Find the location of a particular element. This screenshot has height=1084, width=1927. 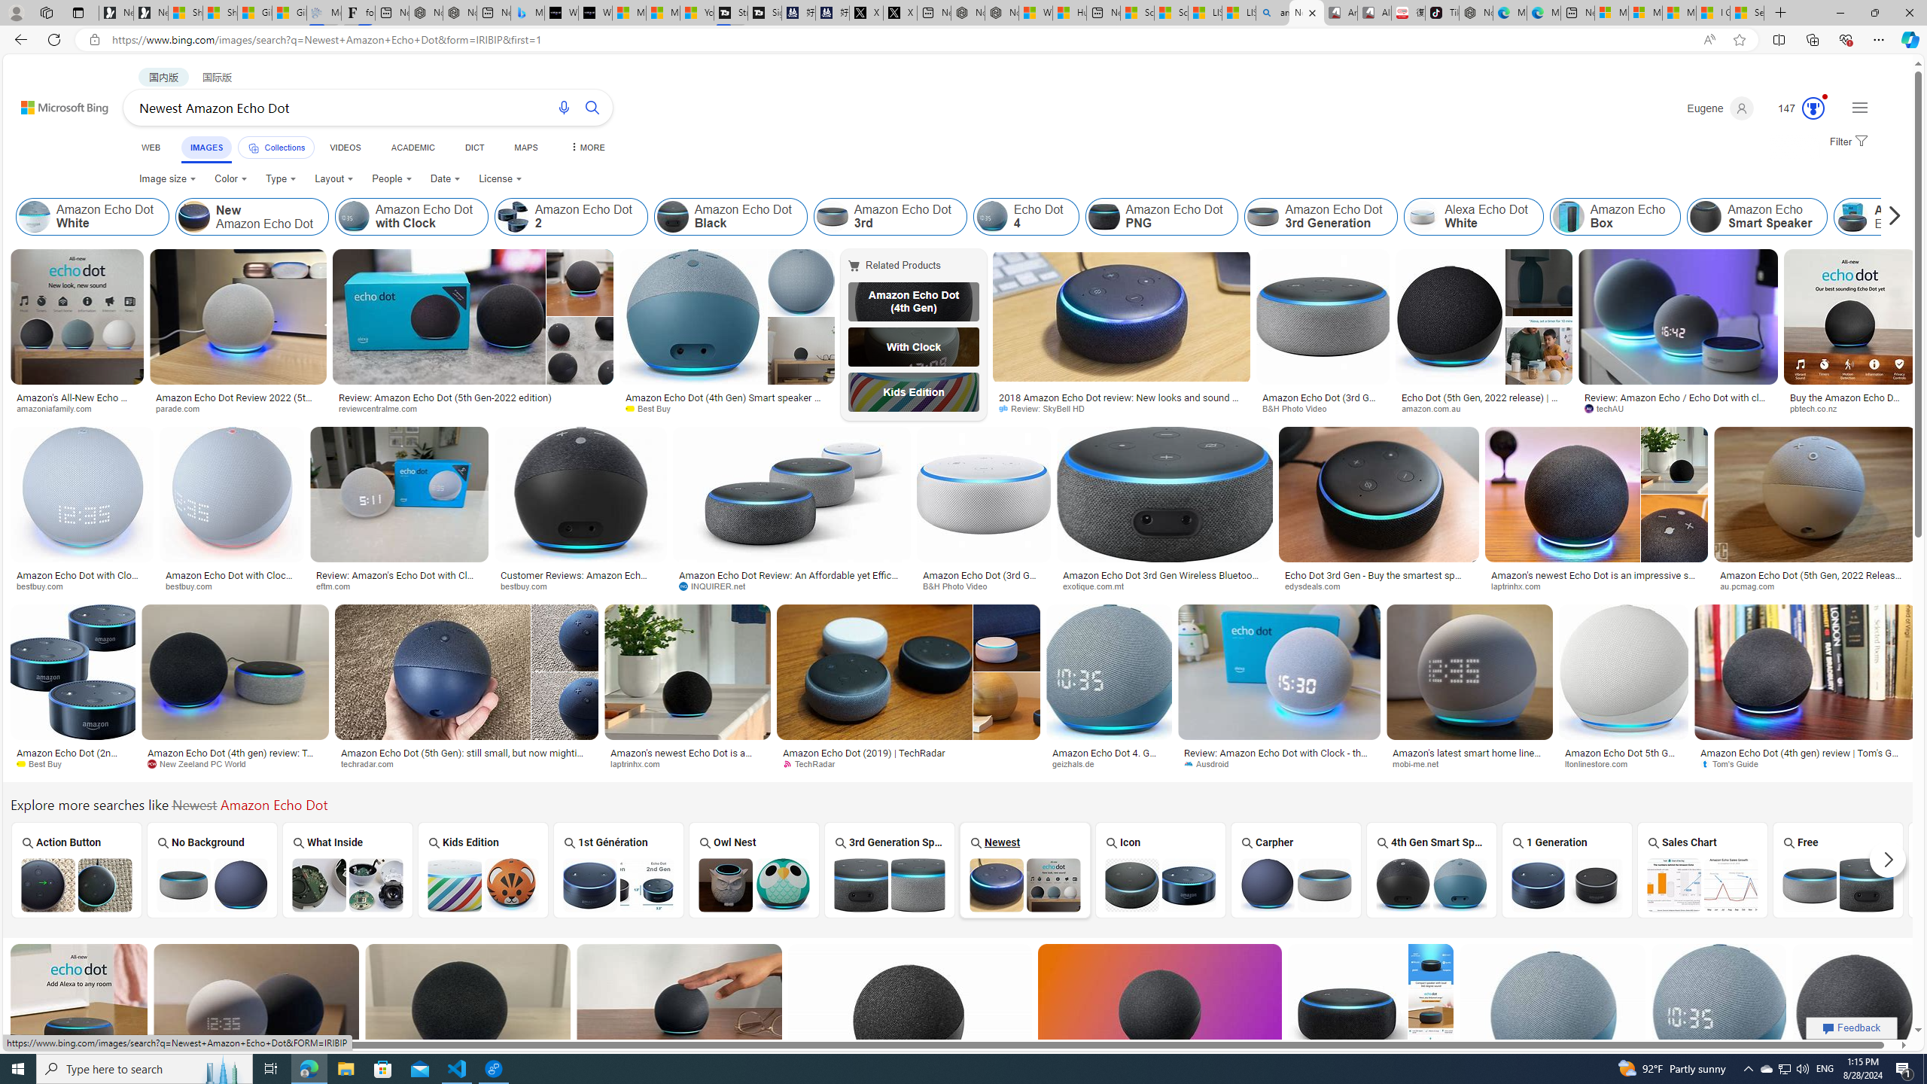

New Zeeland PC World is located at coordinates (202, 763).